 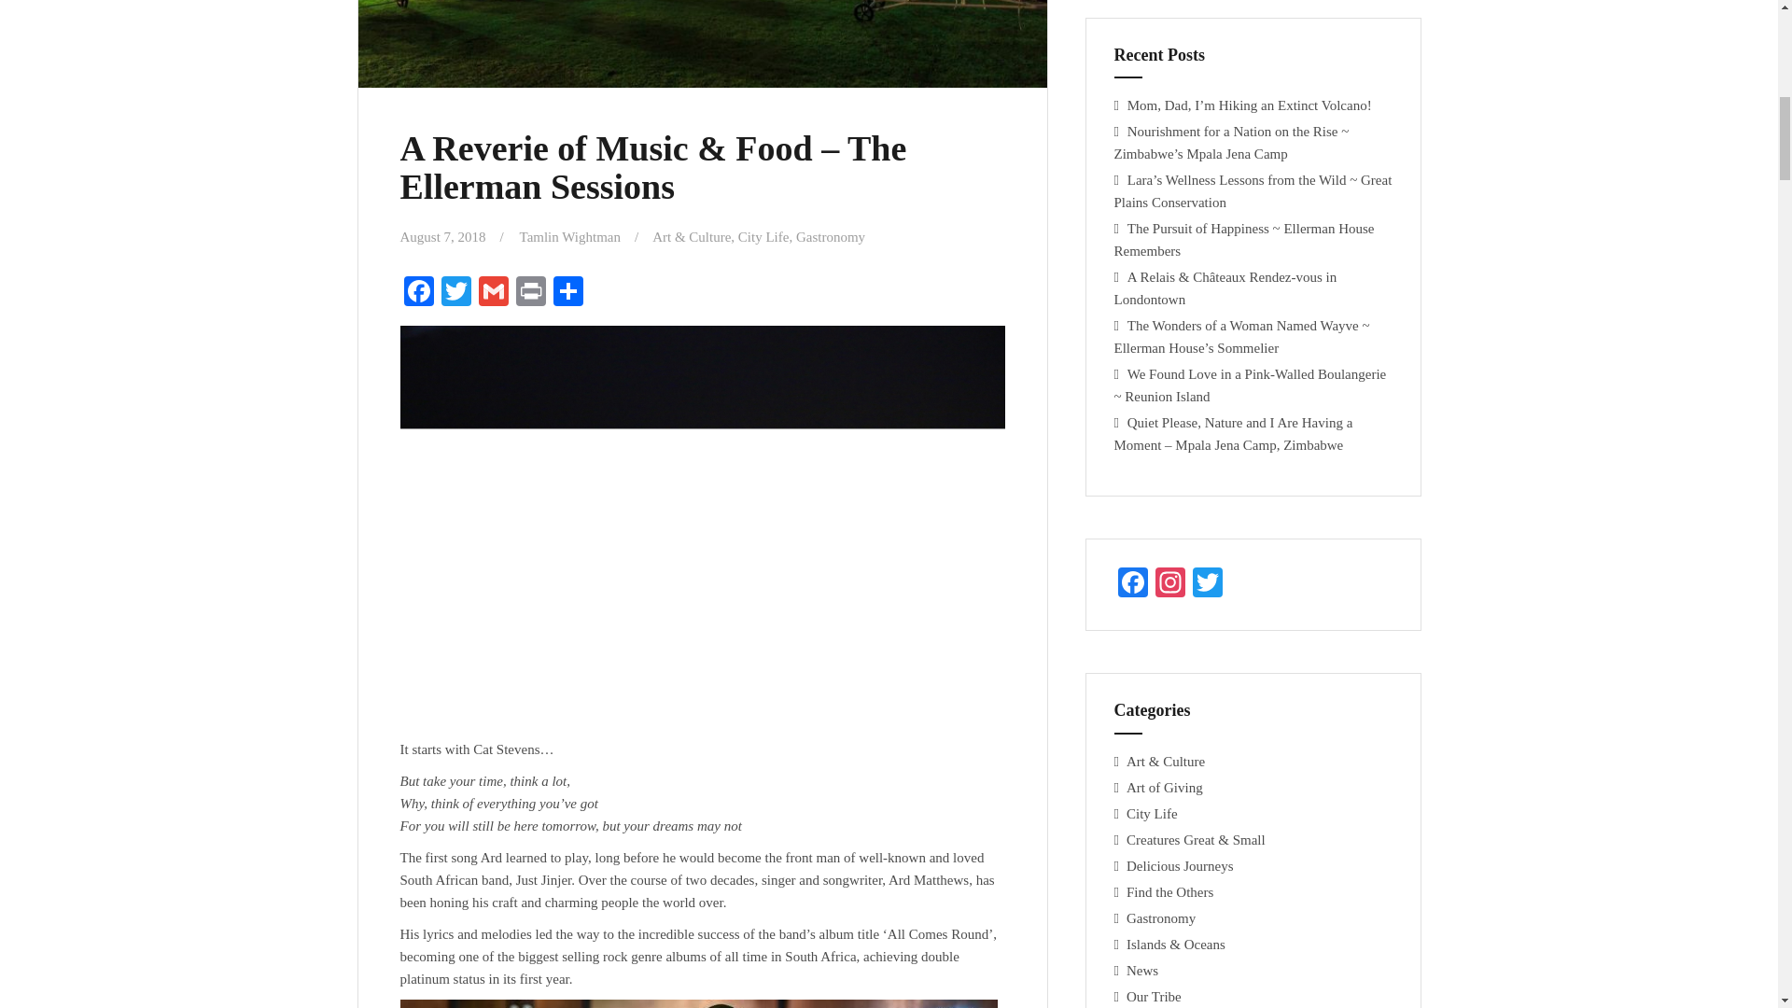 What do you see at coordinates (418, 293) in the screenshot?
I see `Facebook` at bounding box center [418, 293].